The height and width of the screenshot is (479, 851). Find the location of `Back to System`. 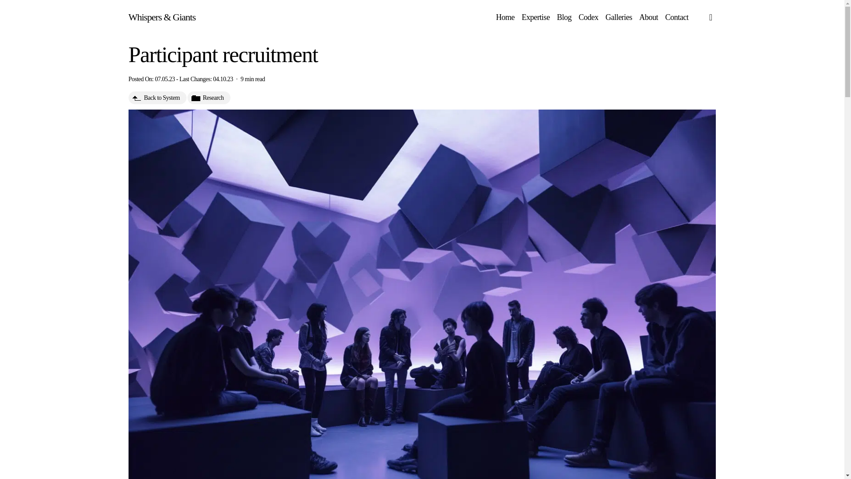

Back to System is located at coordinates (157, 99).